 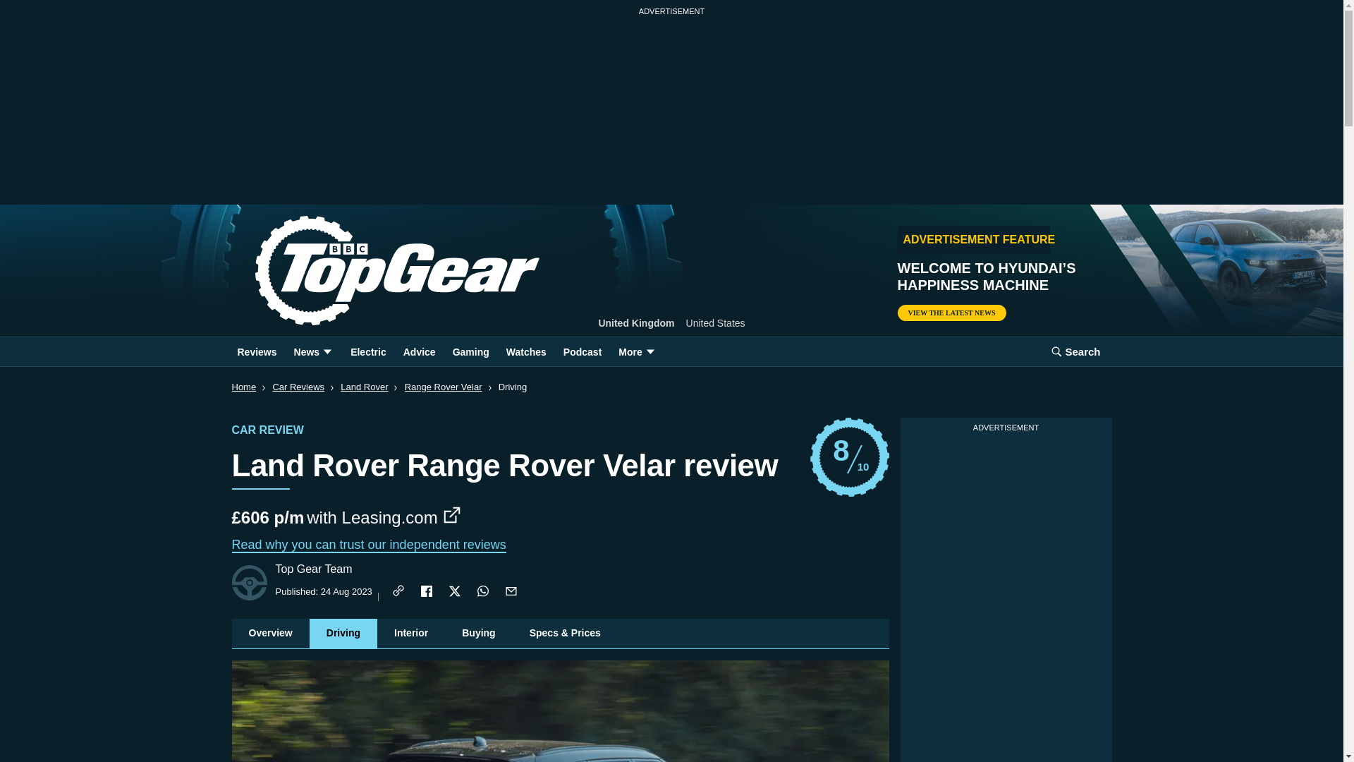 I want to click on Home, so click(x=243, y=387).